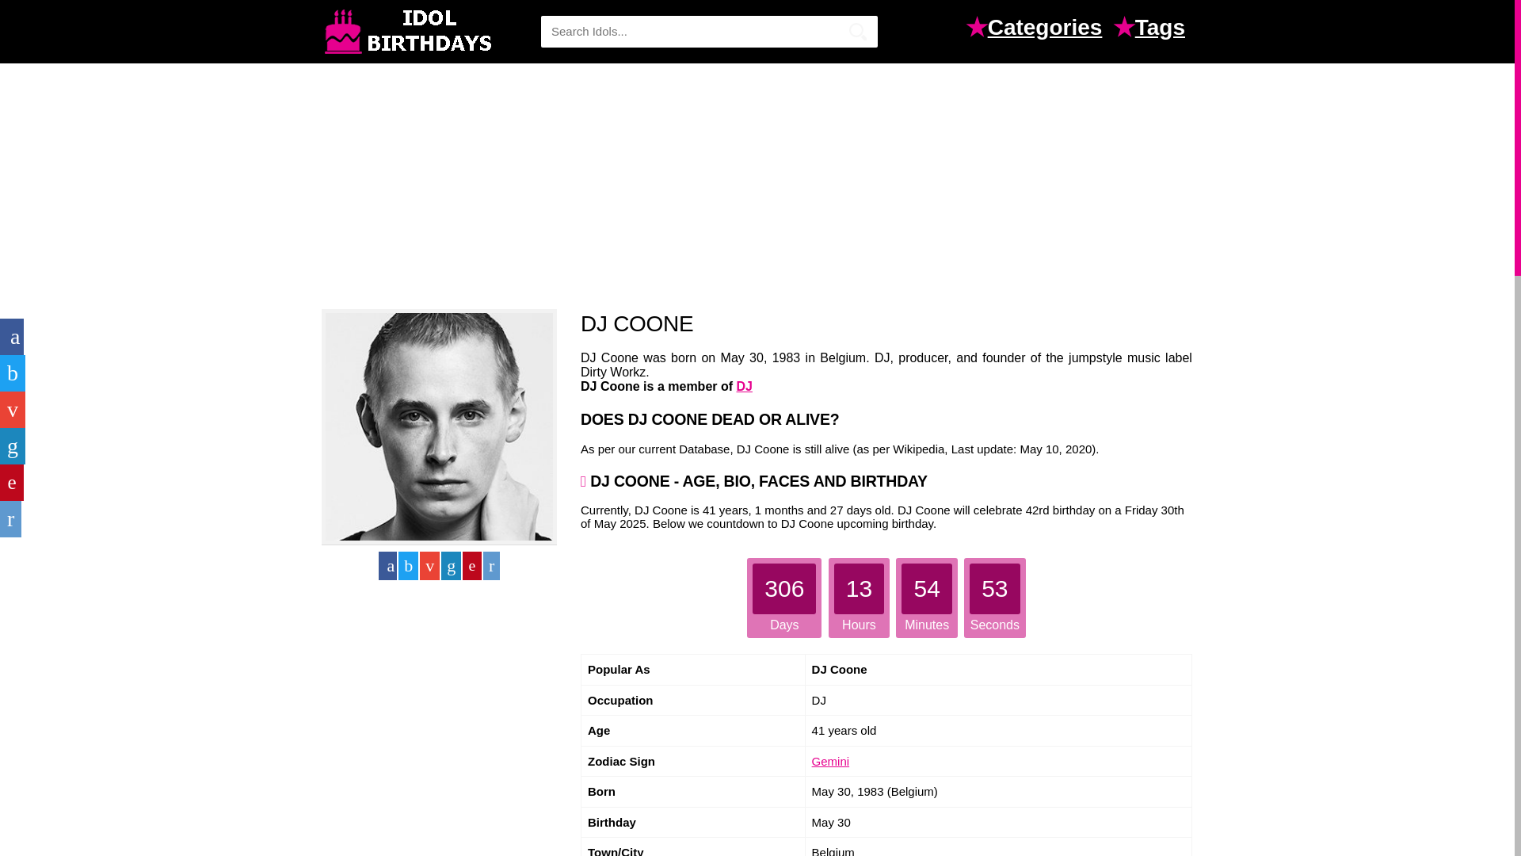 Image resolution: width=1521 pixels, height=856 pixels. Describe the element at coordinates (1049, 29) in the screenshot. I see `Categories` at that location.